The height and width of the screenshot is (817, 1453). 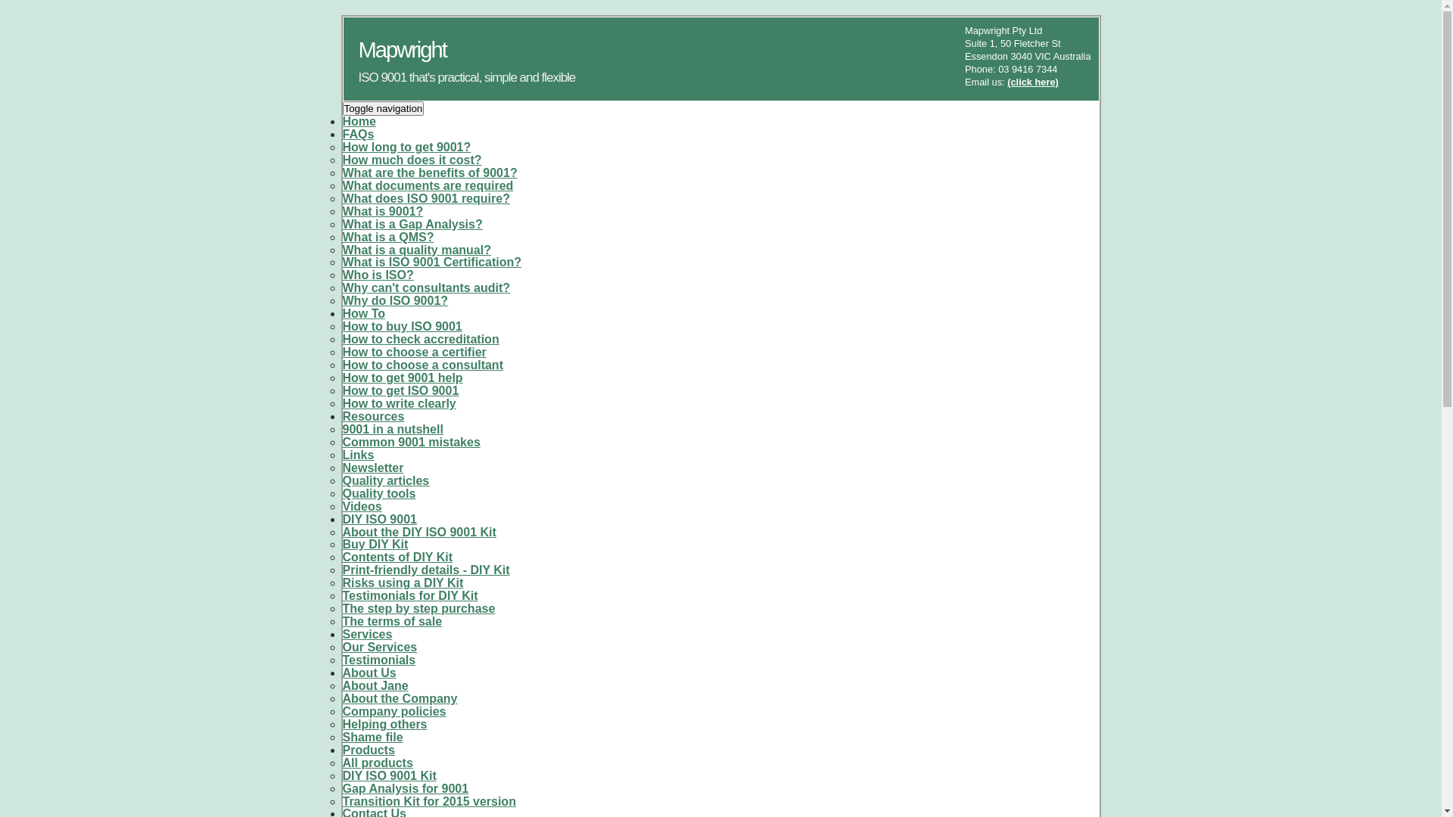 What do you see at coordinates (421, 339) in the screenshot?
I see `How to check accreditation` at bounding box center [421, 339].